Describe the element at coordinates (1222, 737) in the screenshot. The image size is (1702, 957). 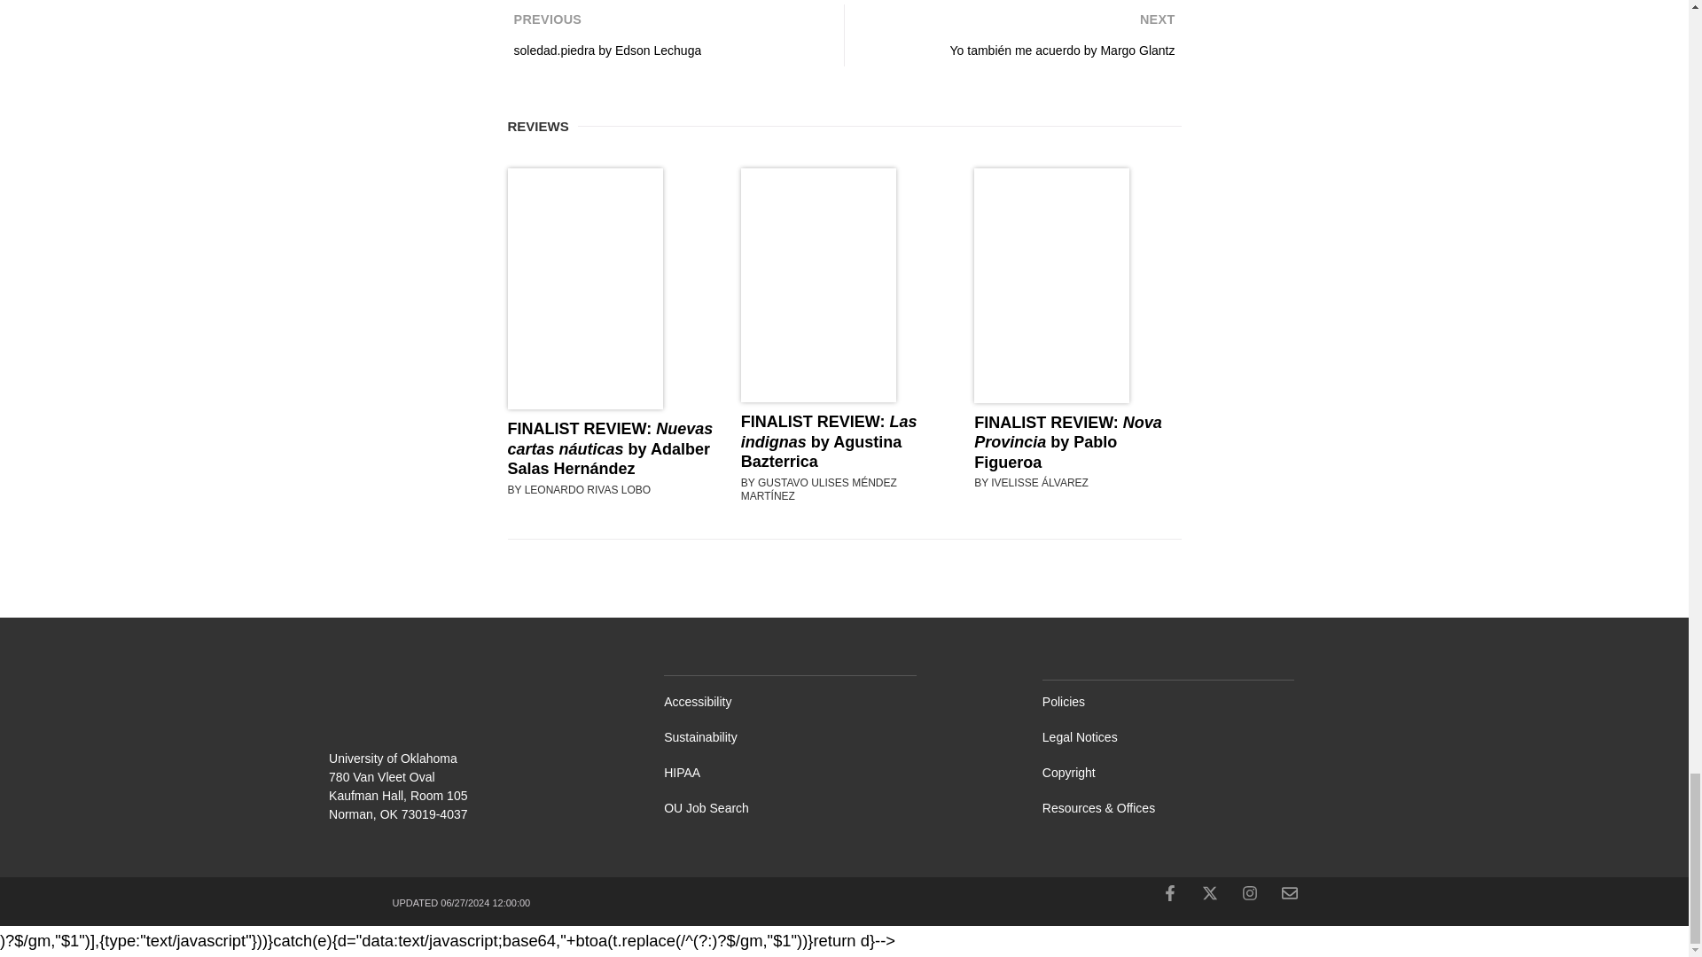
I see `Legal Notices` at that location.